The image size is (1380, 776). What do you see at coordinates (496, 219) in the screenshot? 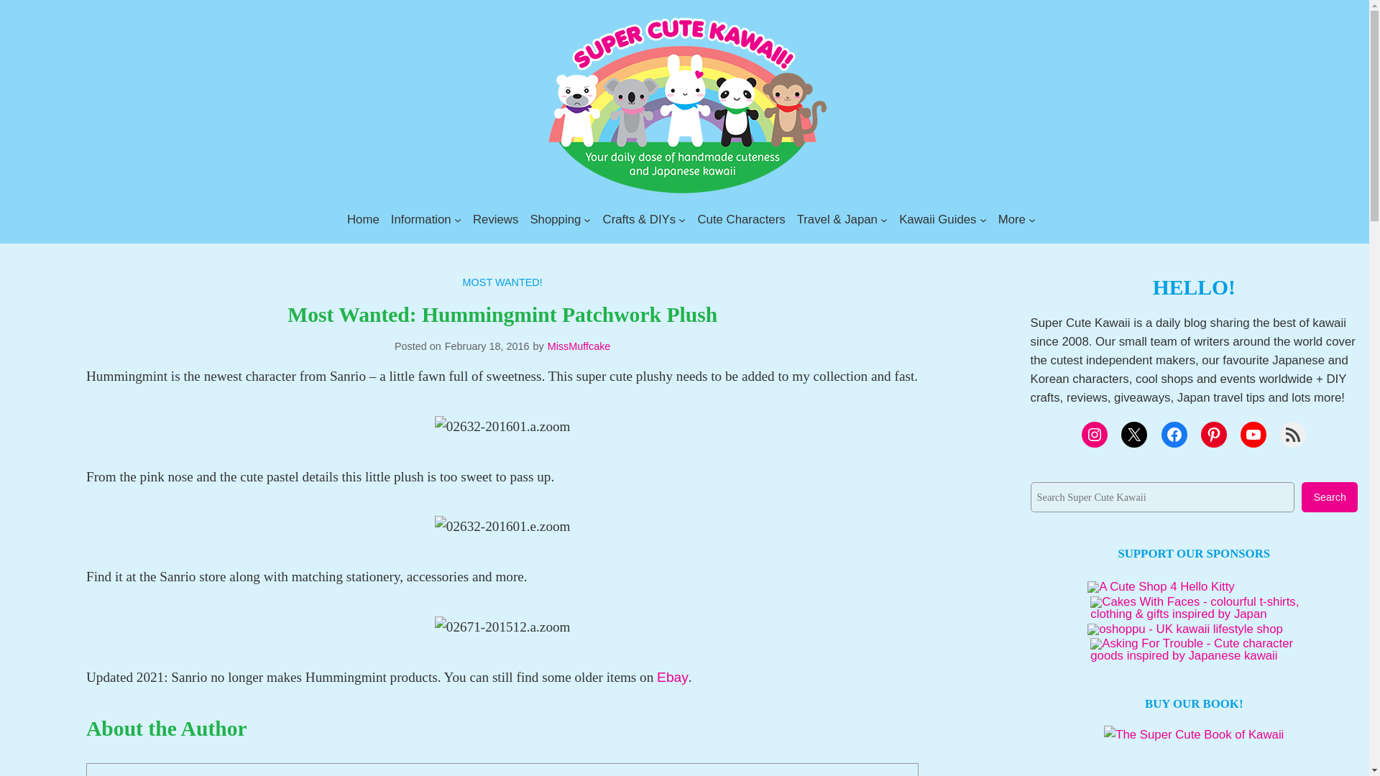
I see `Reviews` at bounding box center [496, 219].